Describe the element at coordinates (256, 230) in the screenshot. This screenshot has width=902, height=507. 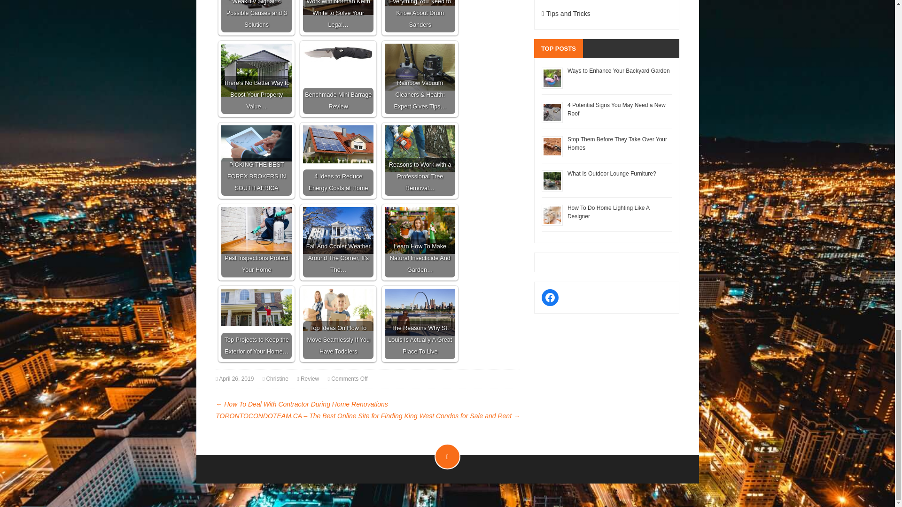
I see `Pest Inspections Protect Your Home` at that location.